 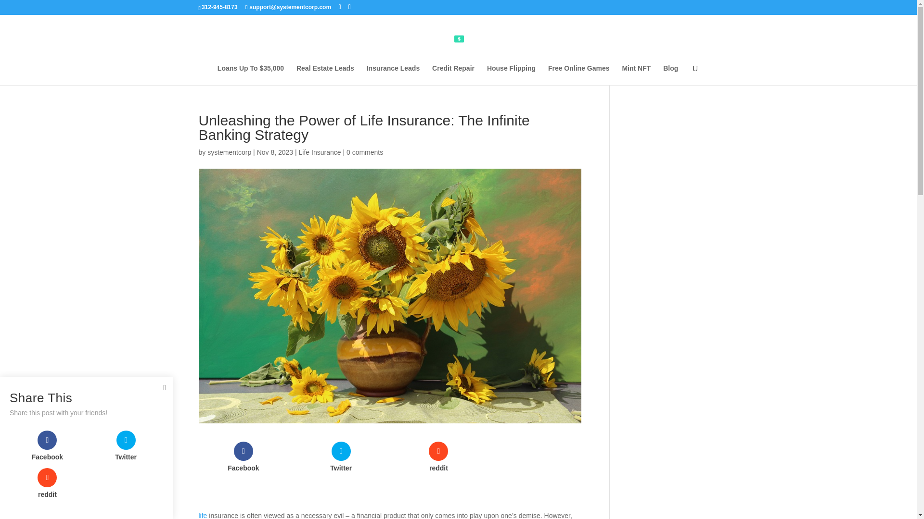 What do you see at coordinates (438, 457) in the screenshot?
I see `reddit` at bounding box center [438, 457].